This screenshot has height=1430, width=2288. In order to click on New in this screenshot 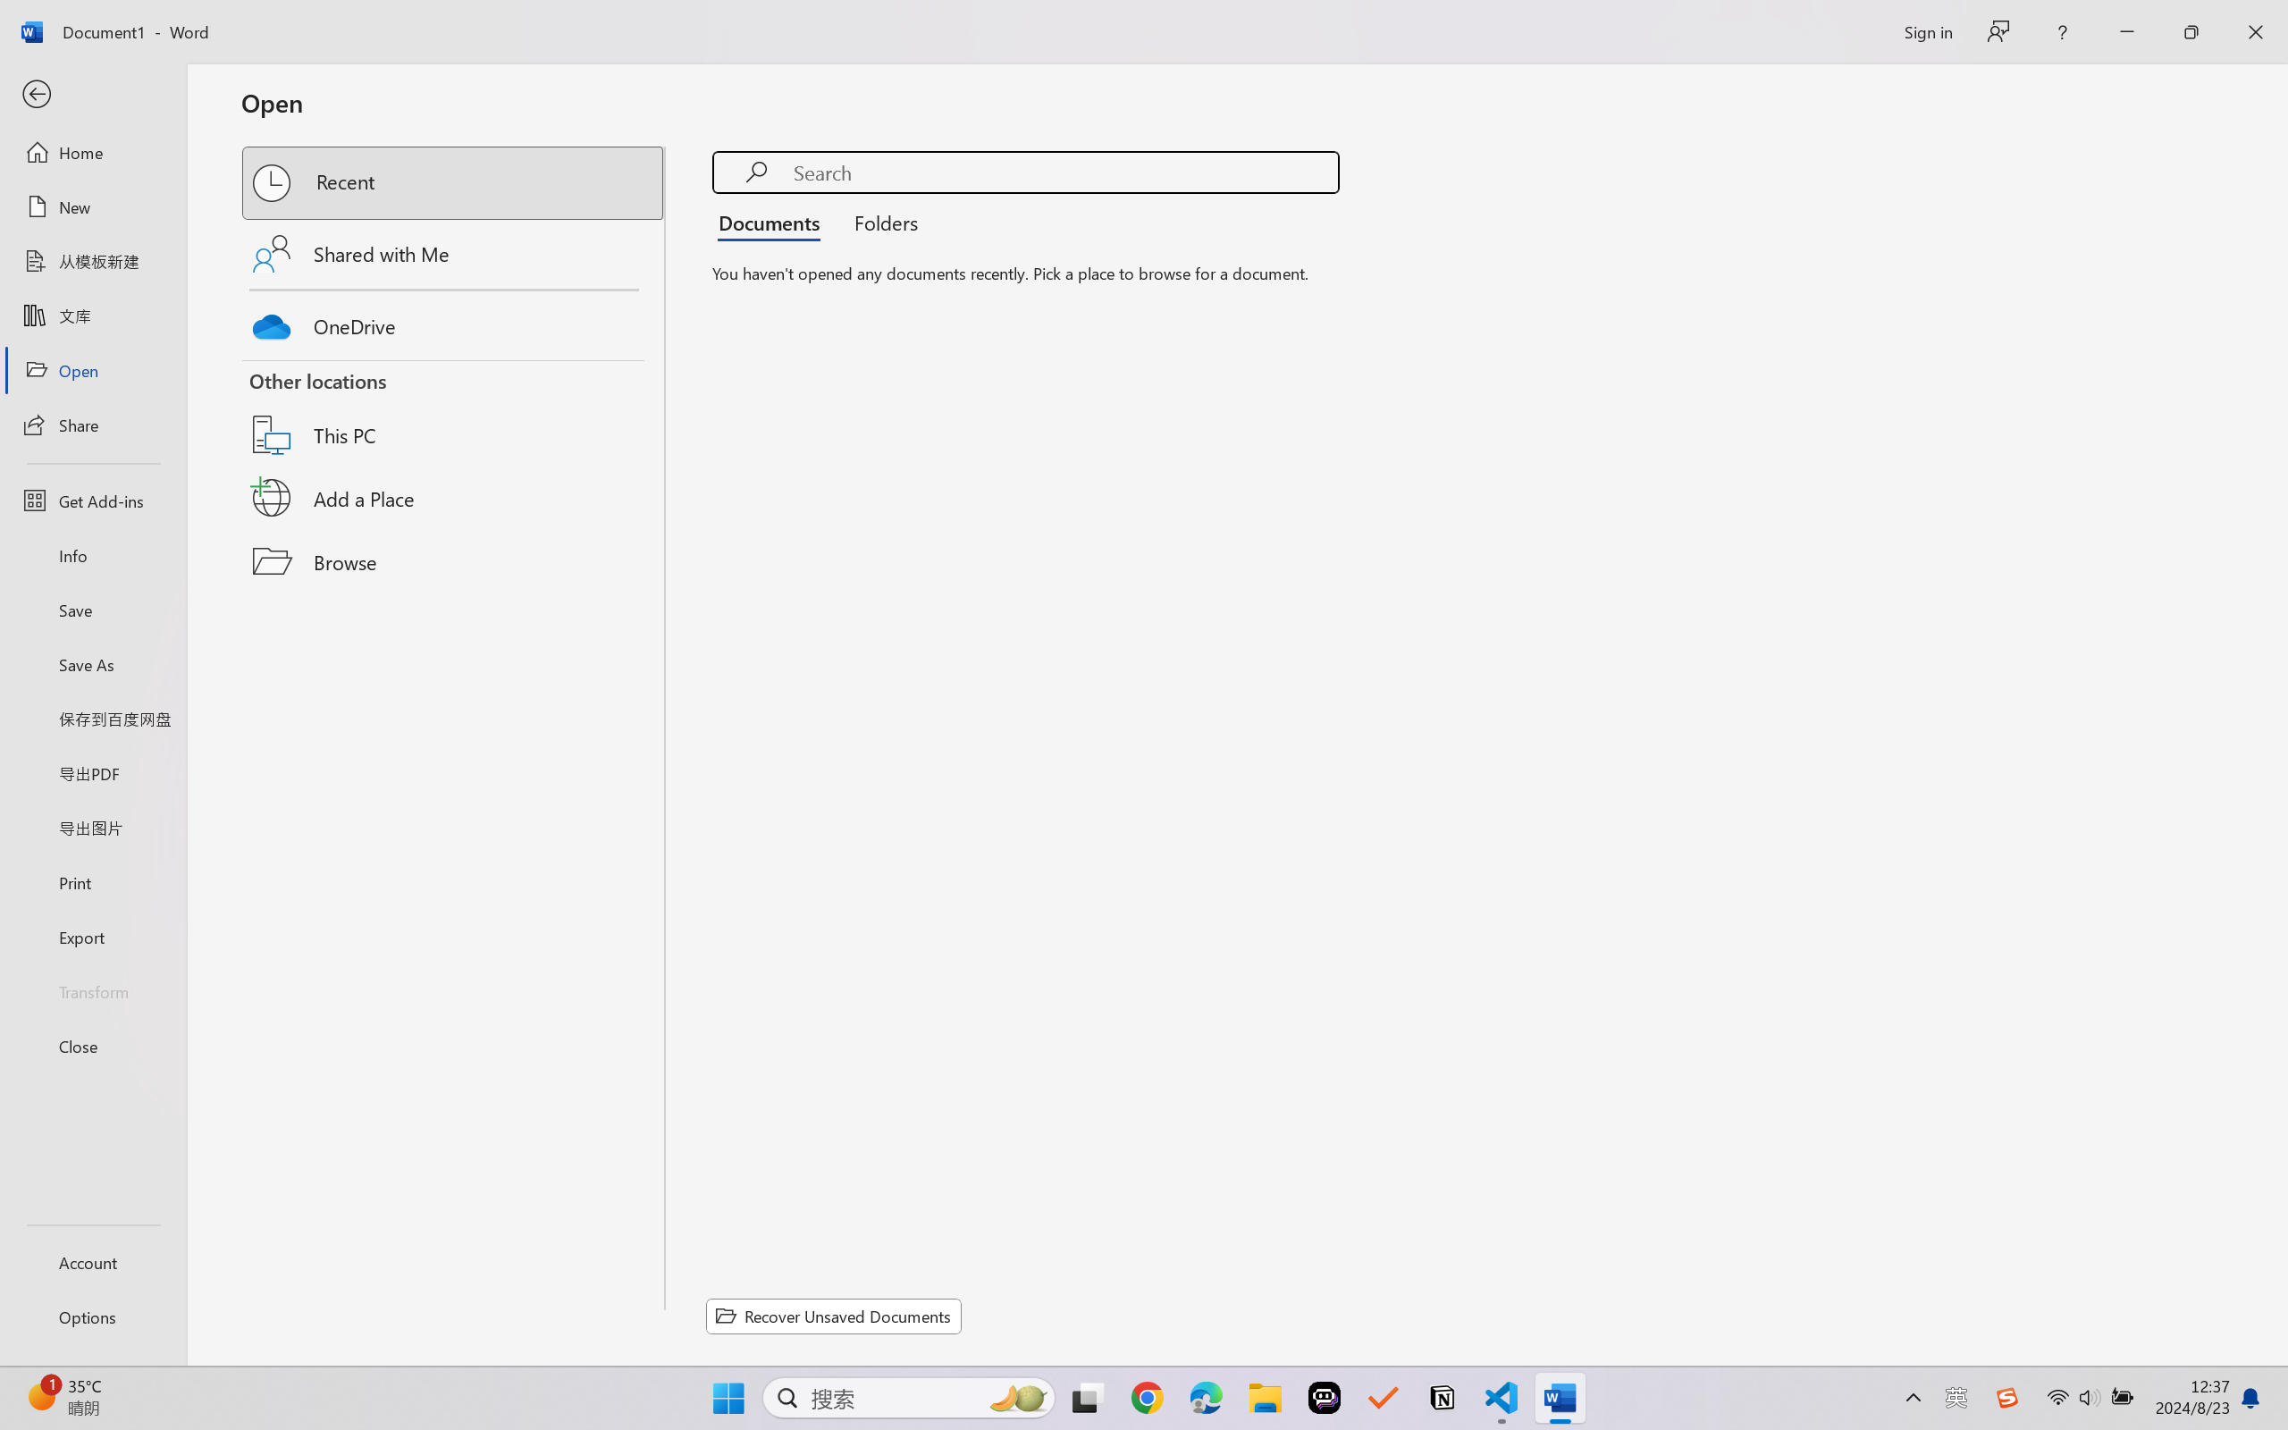, I will do `click(93, 207)`.